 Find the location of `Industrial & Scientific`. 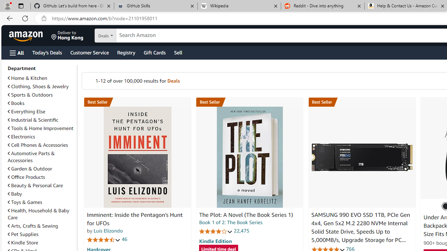

Industrial & Scientific is located at coordinates (33, 120).